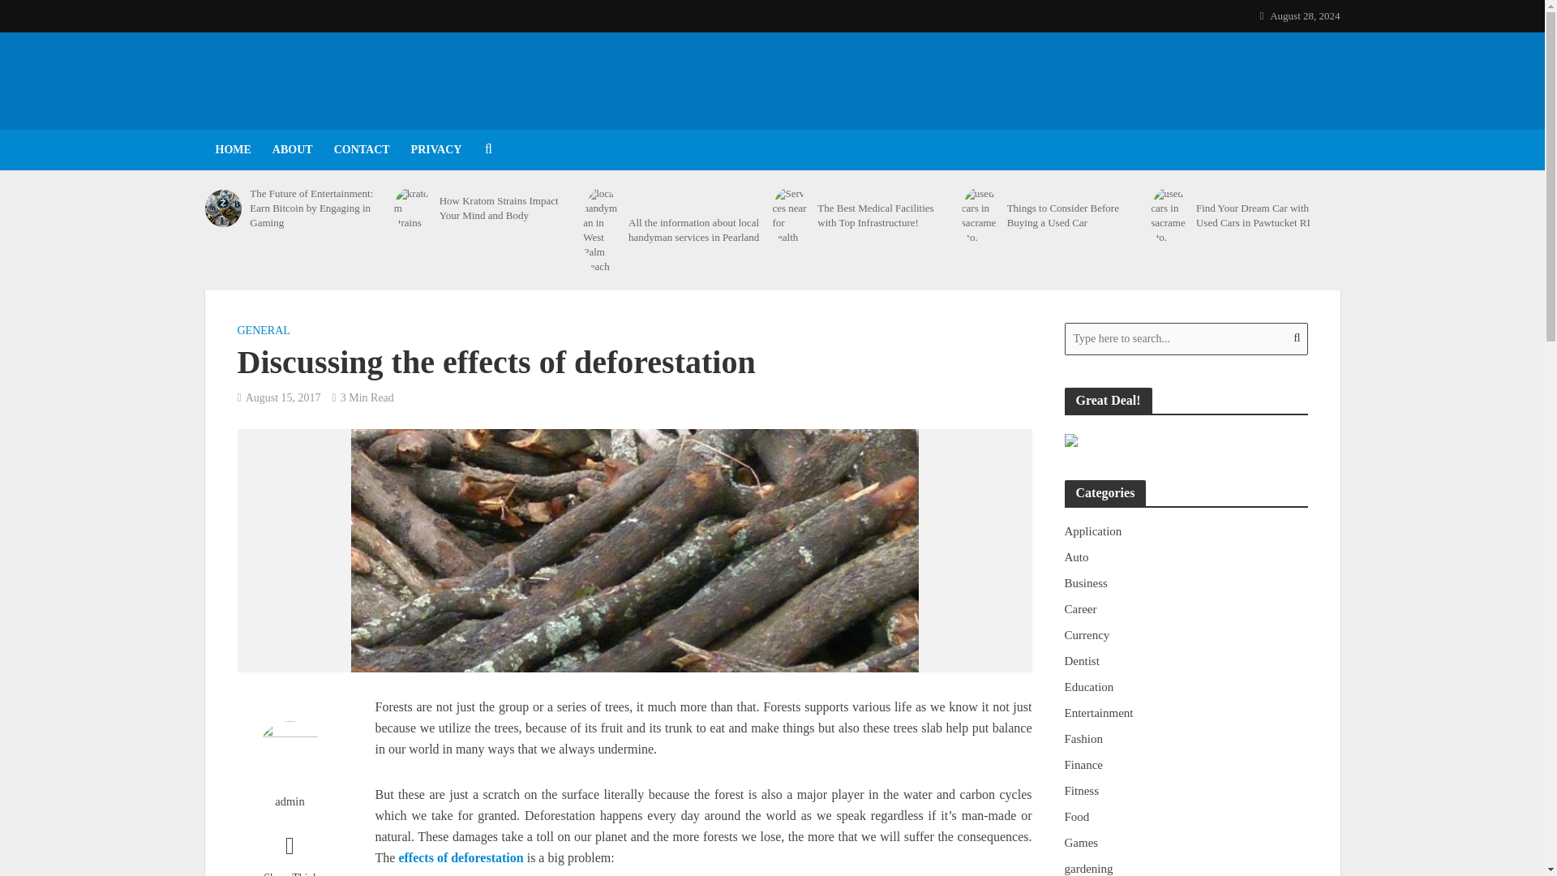 This screenshot has width=1557, height=876. I want to click on effects of deforestation, so click(461, 859).